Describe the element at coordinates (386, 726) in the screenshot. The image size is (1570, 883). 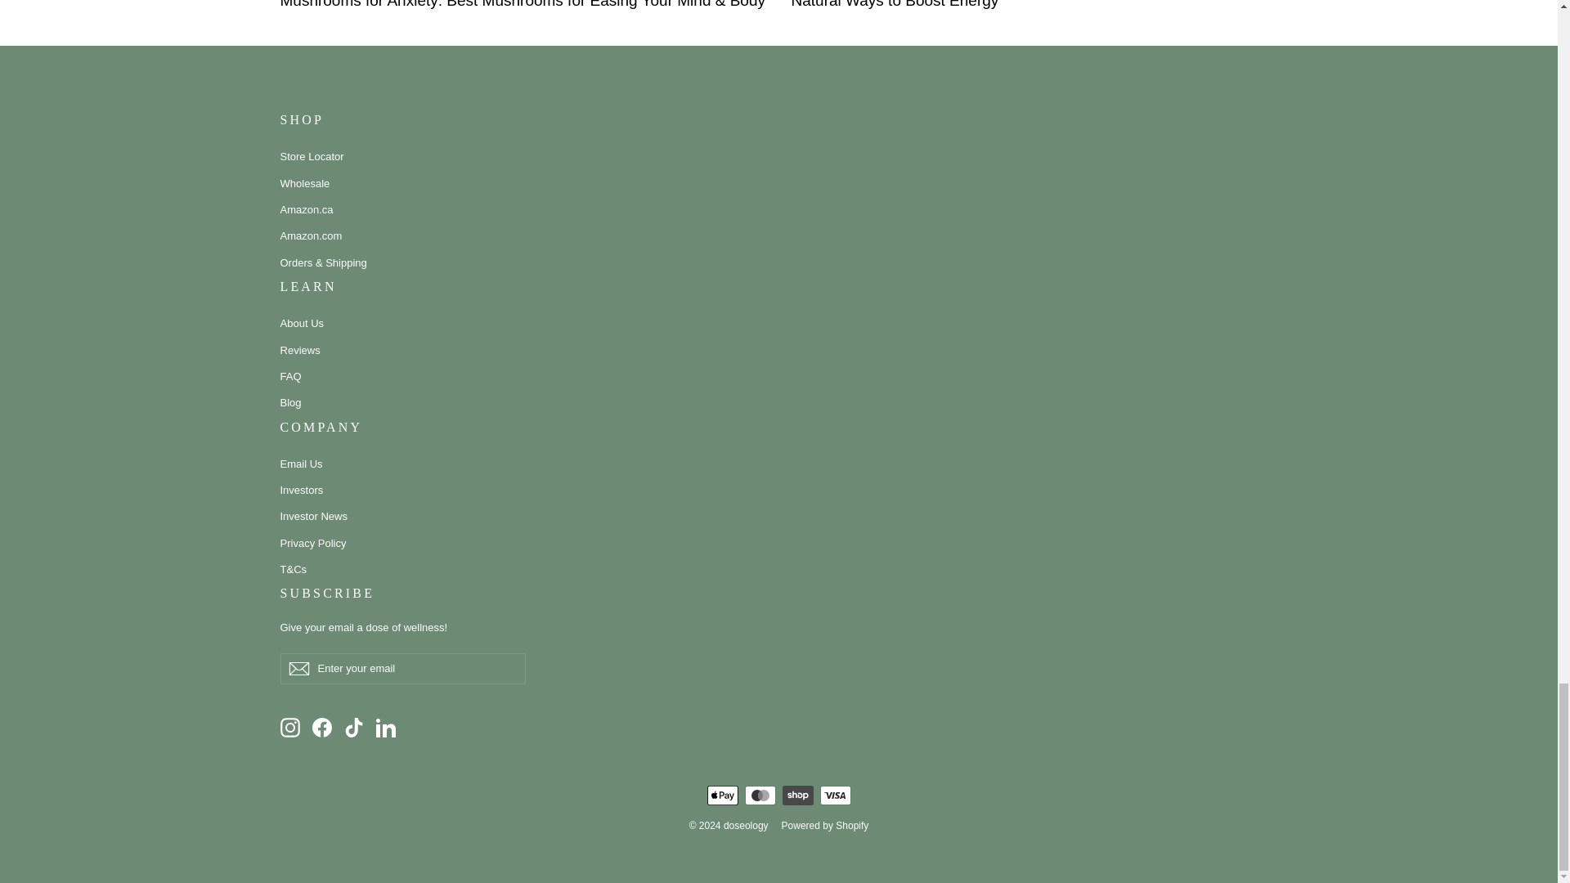
I see `doseology on LinkedIn` at that location.